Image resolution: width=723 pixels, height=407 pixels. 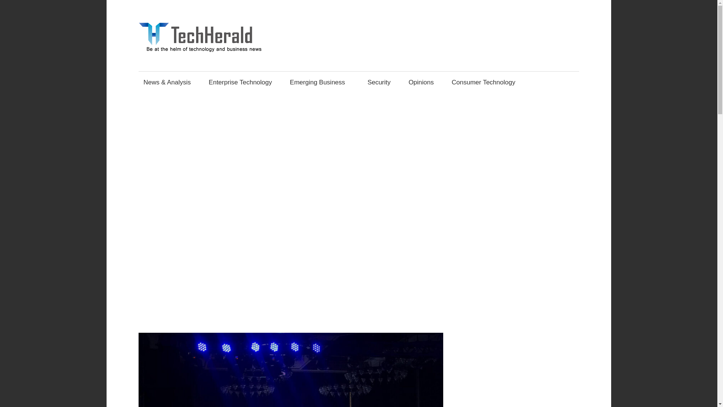 What do you see at coordinates (240, 82) in the screenshot?
I see `Enterprise Technology` at bounding box center [240, 82].